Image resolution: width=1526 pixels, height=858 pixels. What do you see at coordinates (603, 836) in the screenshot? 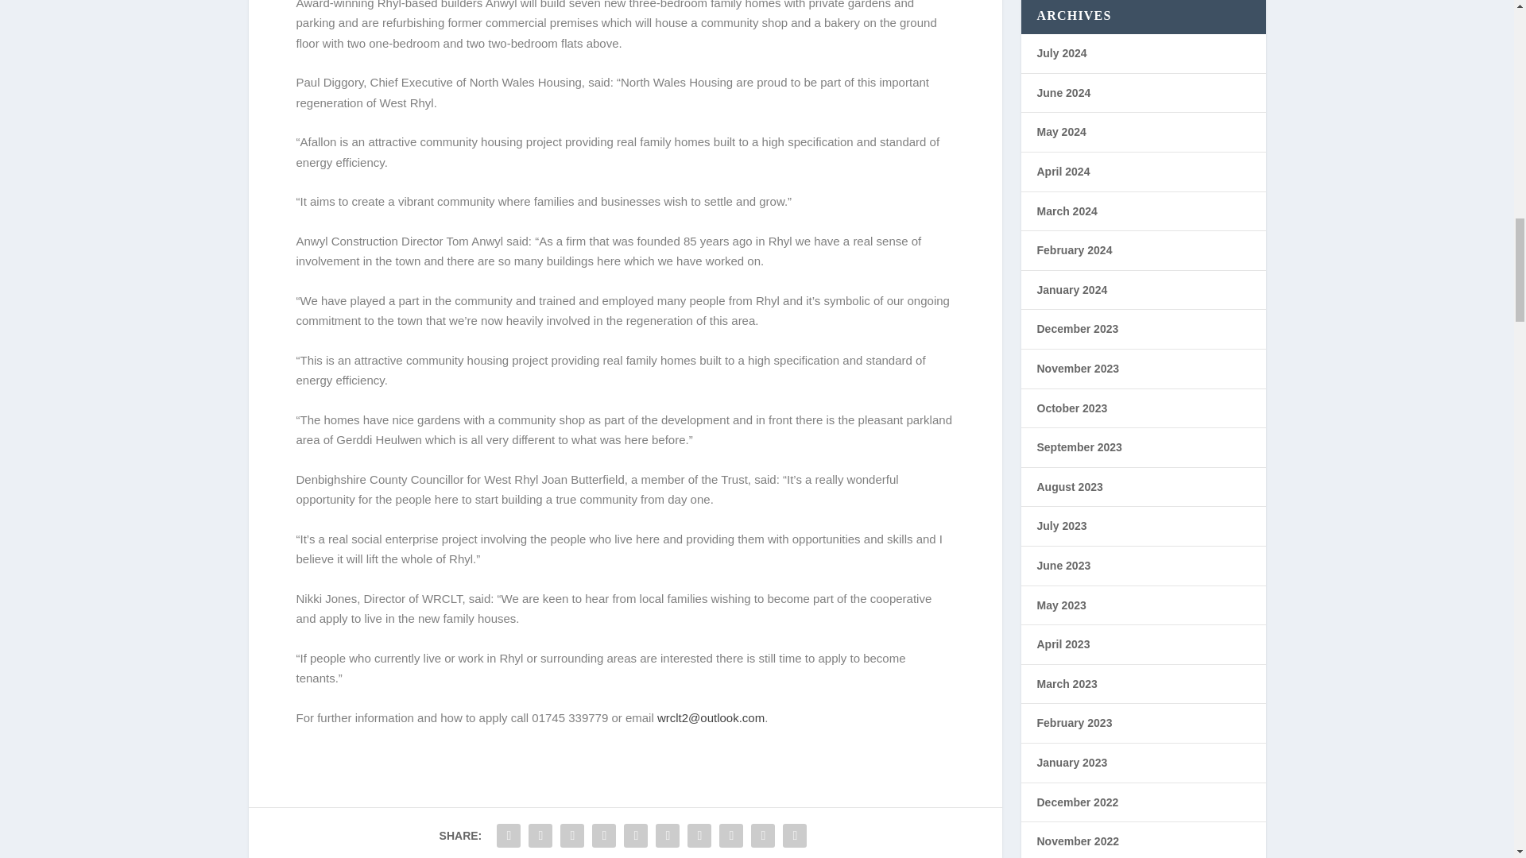
I see `Share "Brand new family housing for West Rhyl" via Tumblr` at bounding box center [603, 836].